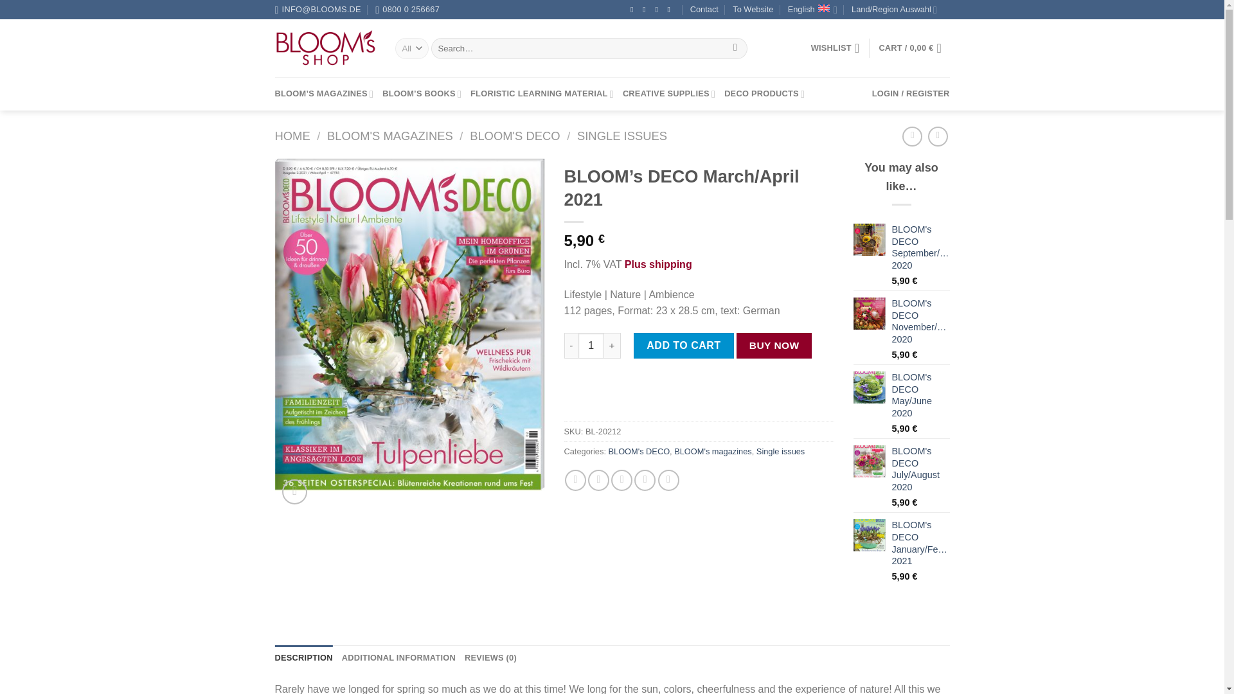 This screenshot has height=694, width=1234. Describe the element at coordinates (735, 49) in the screenshot. I see `Search` at that location.